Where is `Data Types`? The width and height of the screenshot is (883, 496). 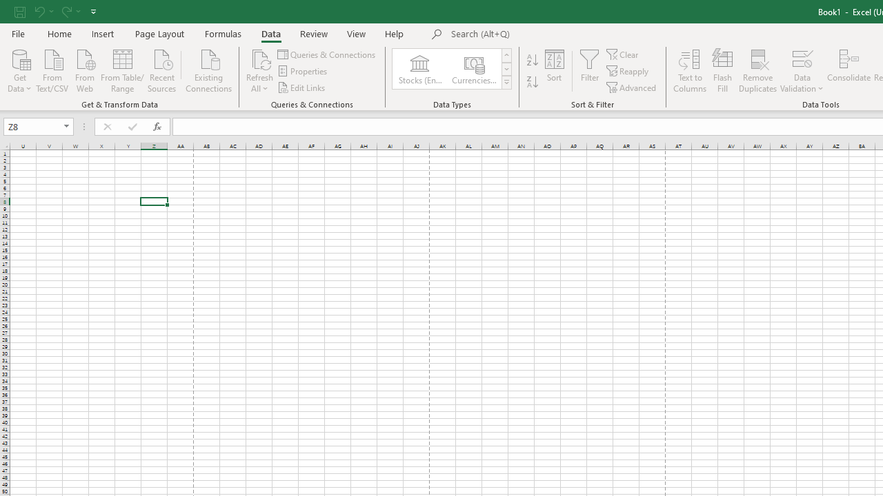
Data Types is located at coordinates (506, 83).